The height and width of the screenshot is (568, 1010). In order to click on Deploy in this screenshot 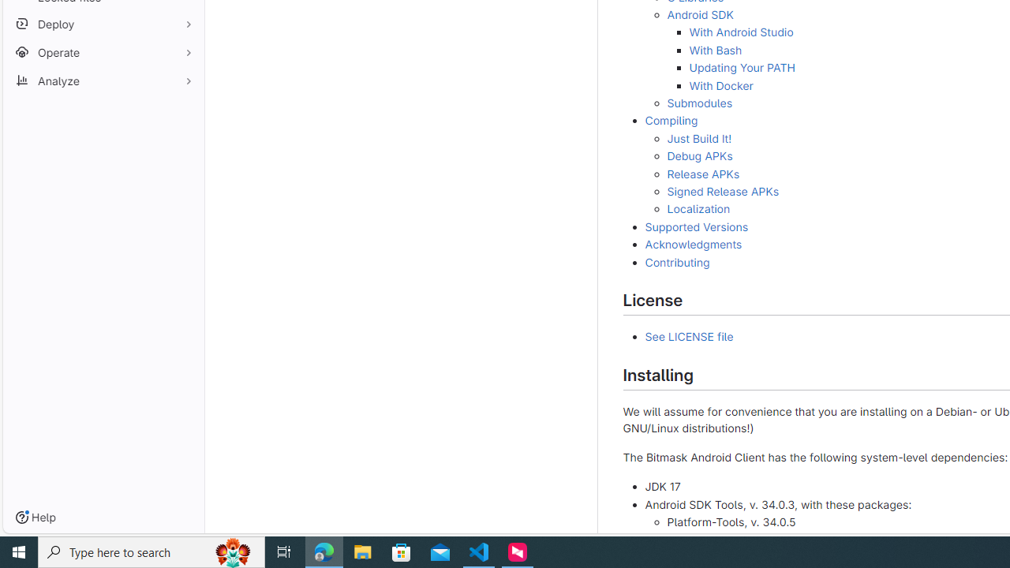, I will do `click(103, 24)`.